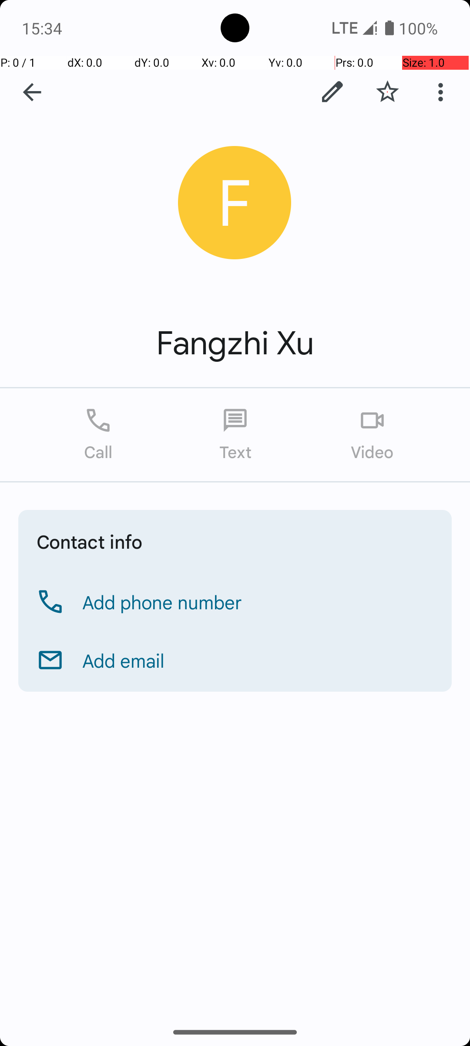 The width and height of the screenshot is (470, 1046). I want to click on Add email, so click(124, 660).